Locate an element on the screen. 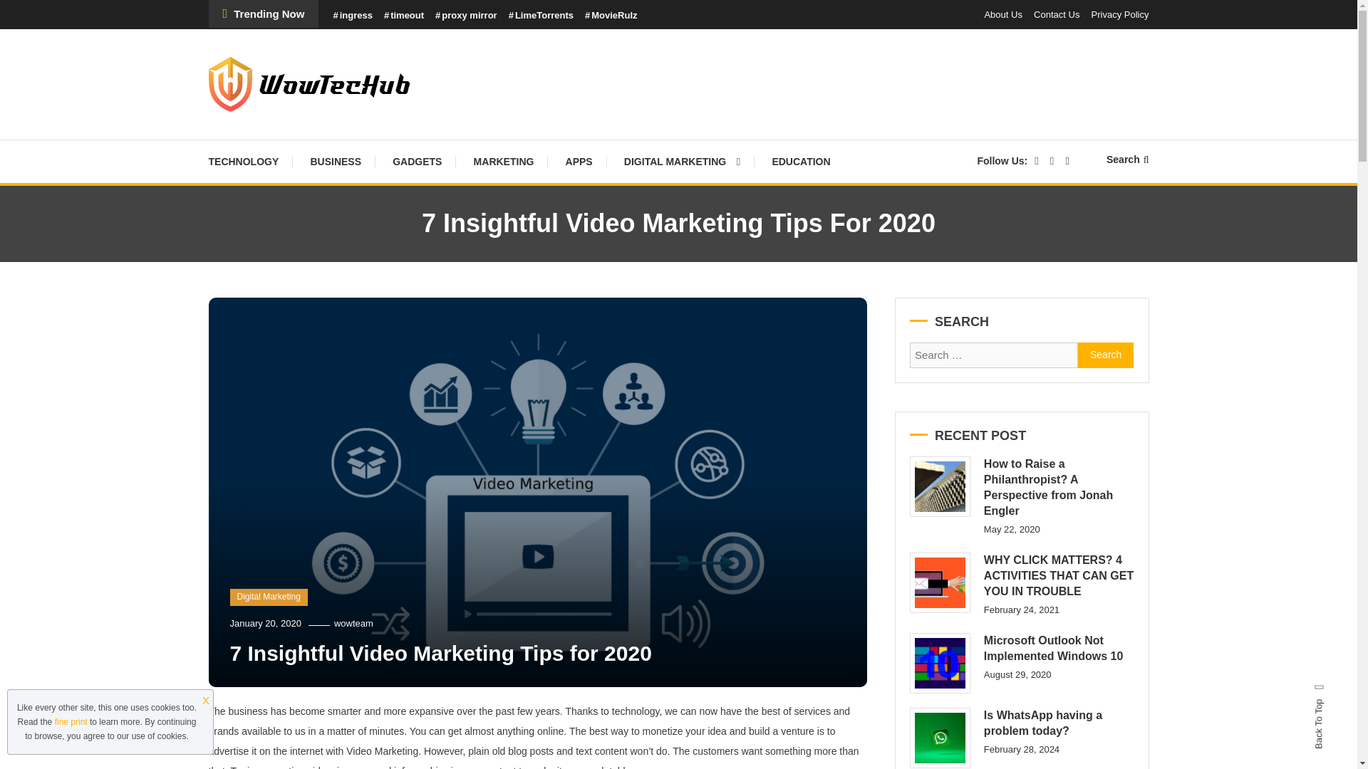 The image size is (1368, 769). MARKETING is located at coordinates (504, 161).